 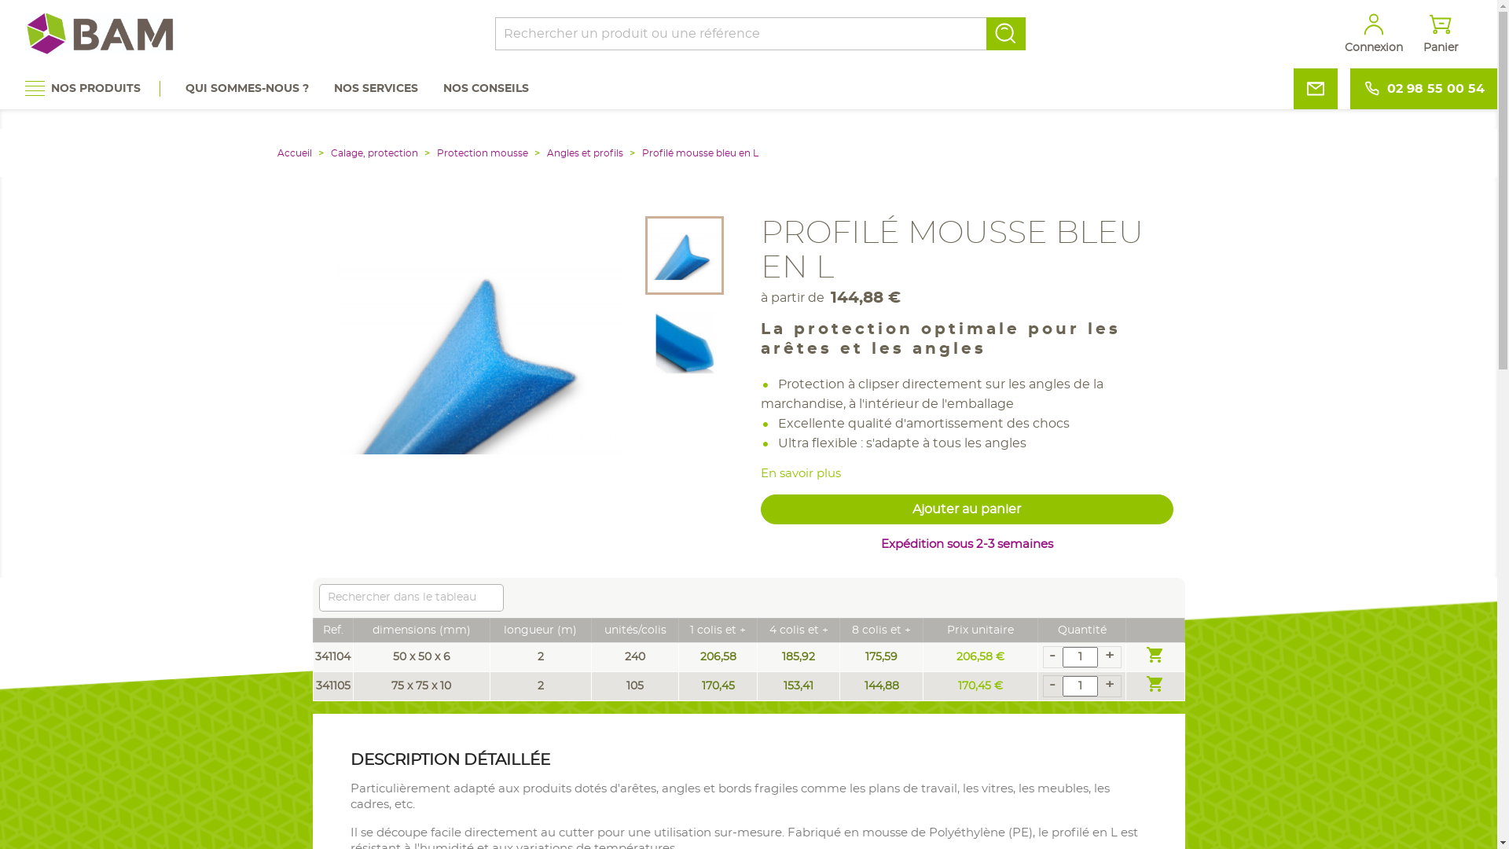 I want to click on NOS SERVICES, so click(x=376, y=89).